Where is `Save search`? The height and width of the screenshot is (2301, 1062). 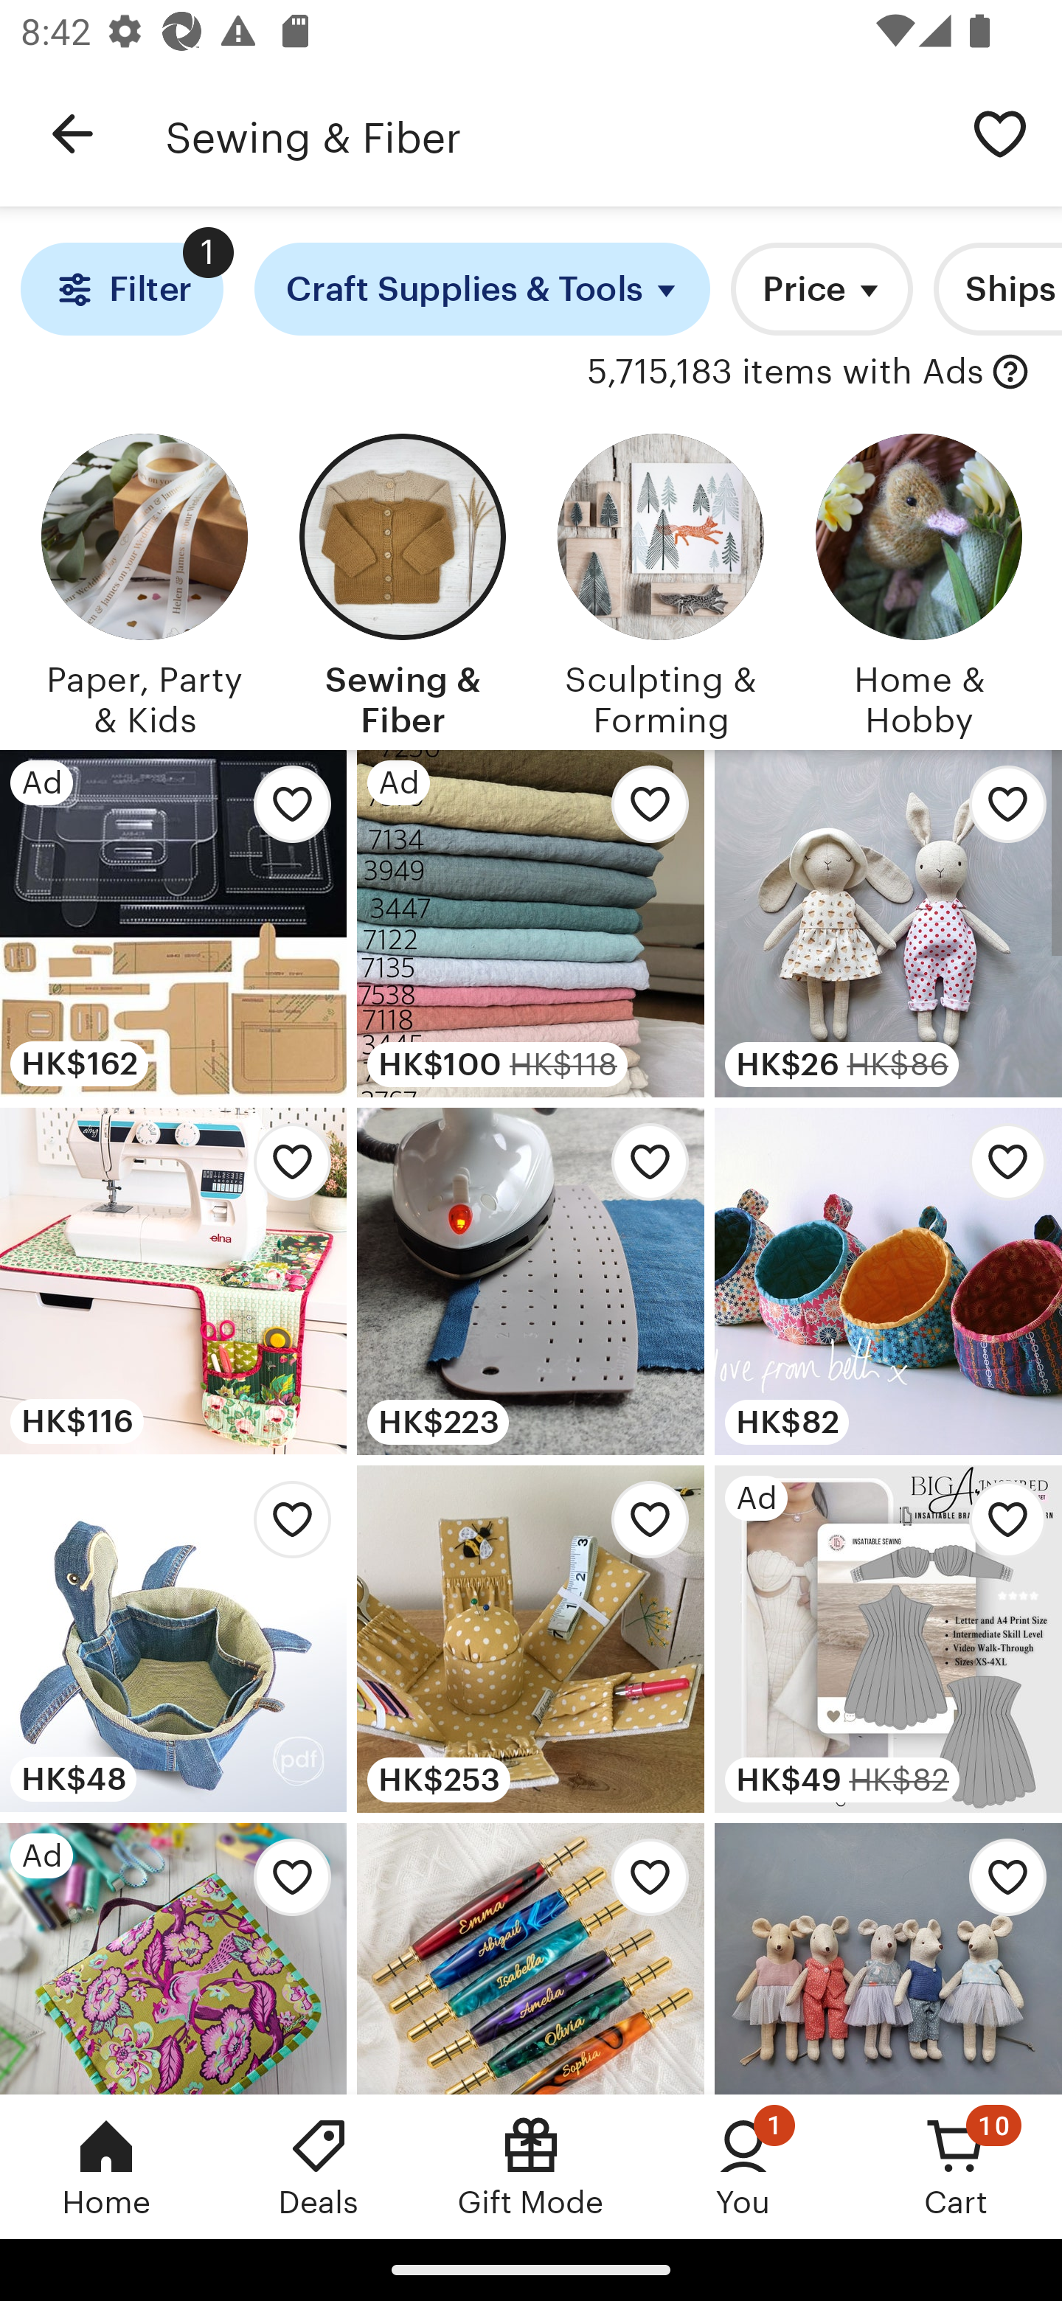 Save search is located at coordinates (1000, 133).